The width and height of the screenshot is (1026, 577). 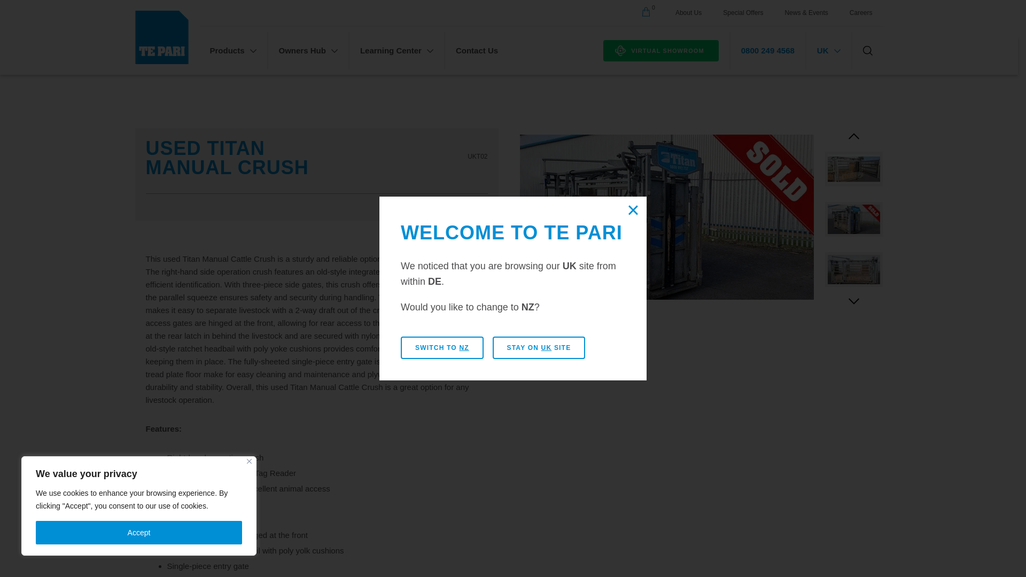 What do you see at coordinates (233, 50) in the screenshot?
I see `Products` at bounding box center [233, 50].